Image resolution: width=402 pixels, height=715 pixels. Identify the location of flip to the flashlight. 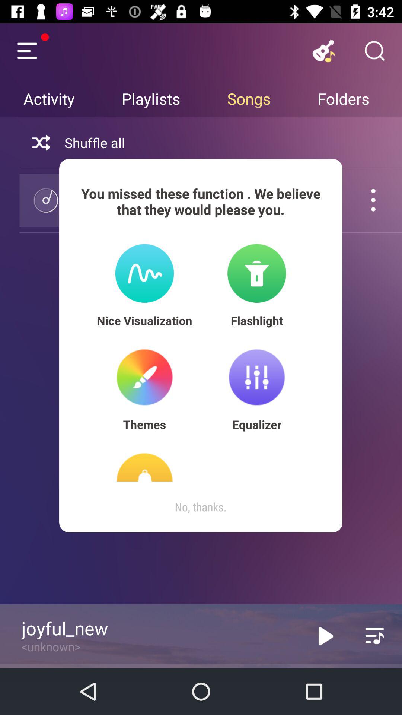
(257, 320).